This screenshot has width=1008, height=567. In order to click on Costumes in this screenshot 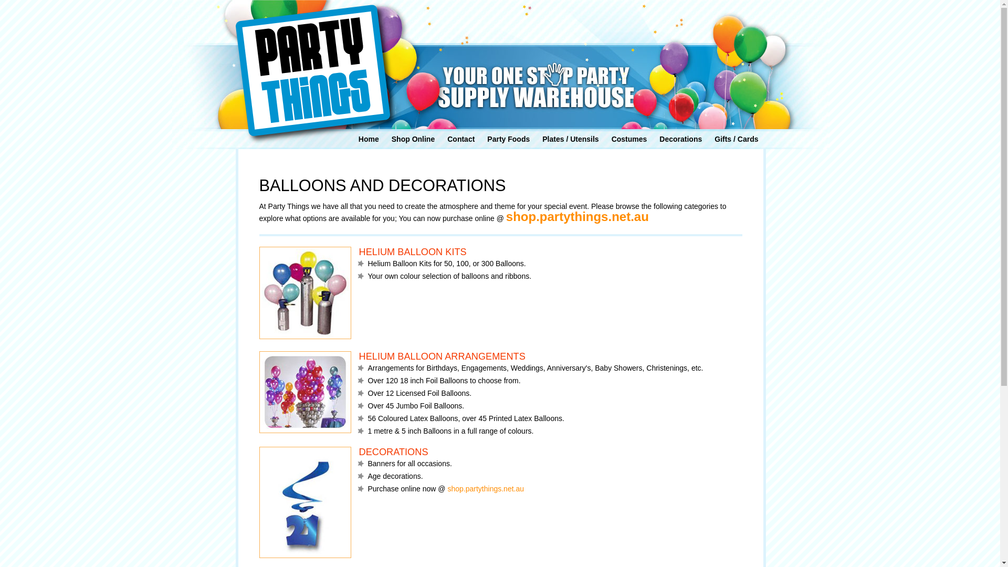, I will do `click(629, 139)`.